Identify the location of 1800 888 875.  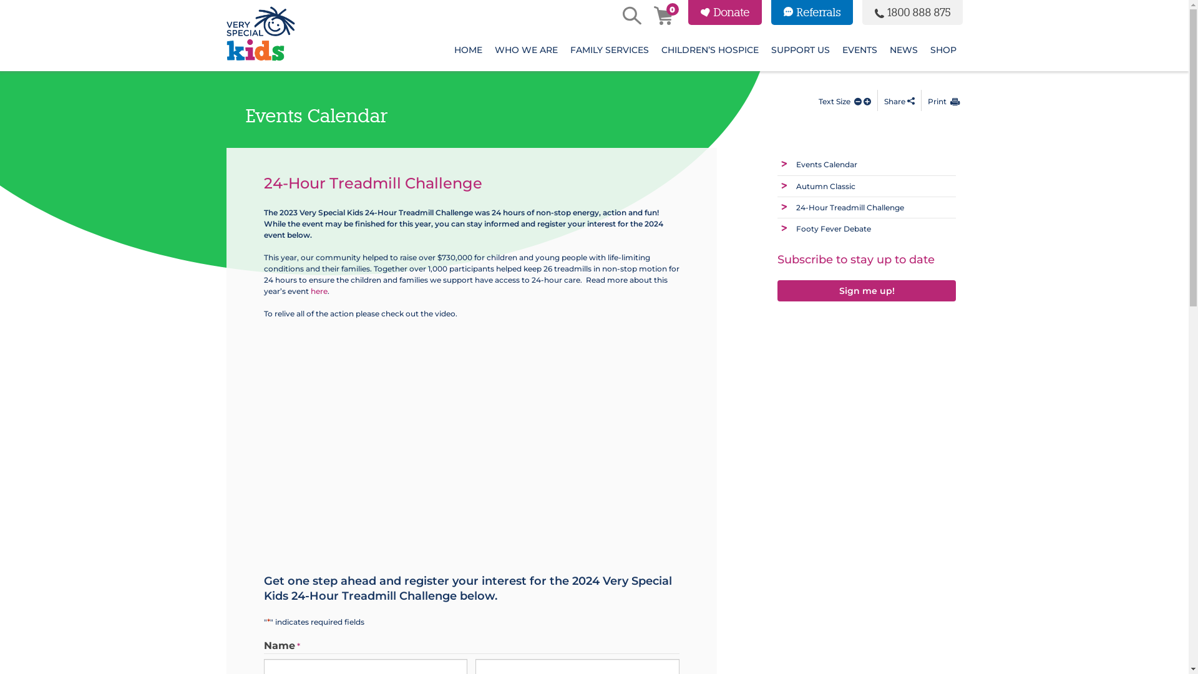
(912, 12).